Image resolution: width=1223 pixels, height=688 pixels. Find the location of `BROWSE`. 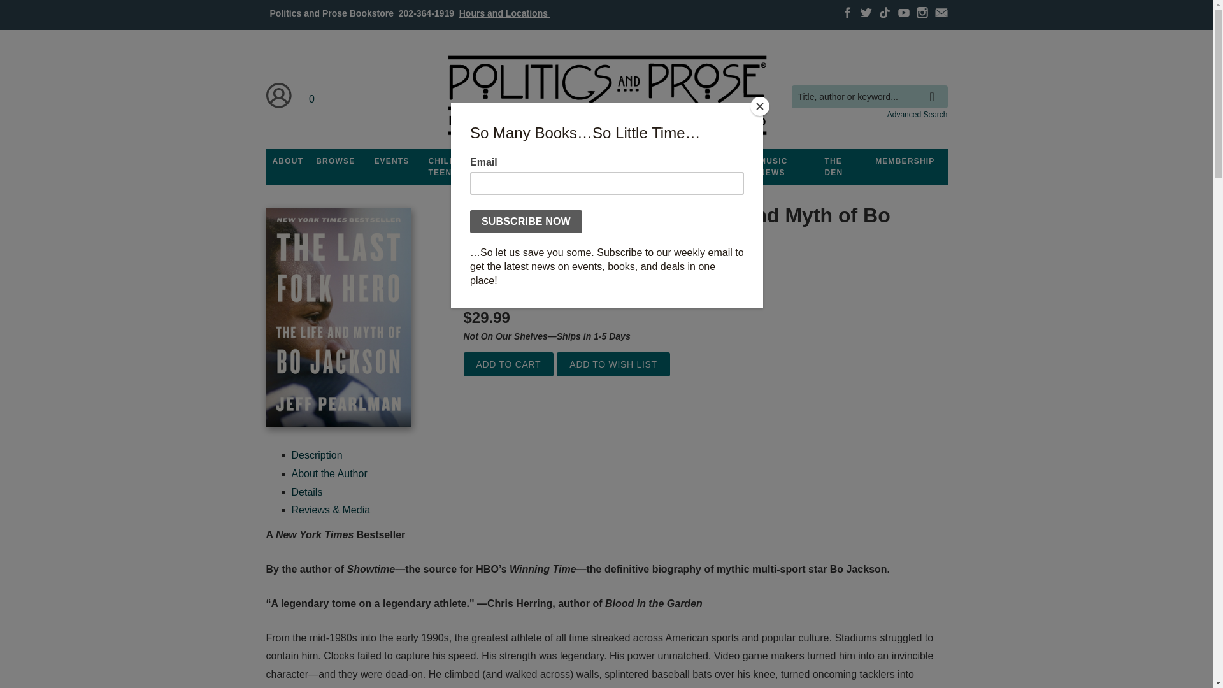

BROWSE is located at coordinates (335, 161).